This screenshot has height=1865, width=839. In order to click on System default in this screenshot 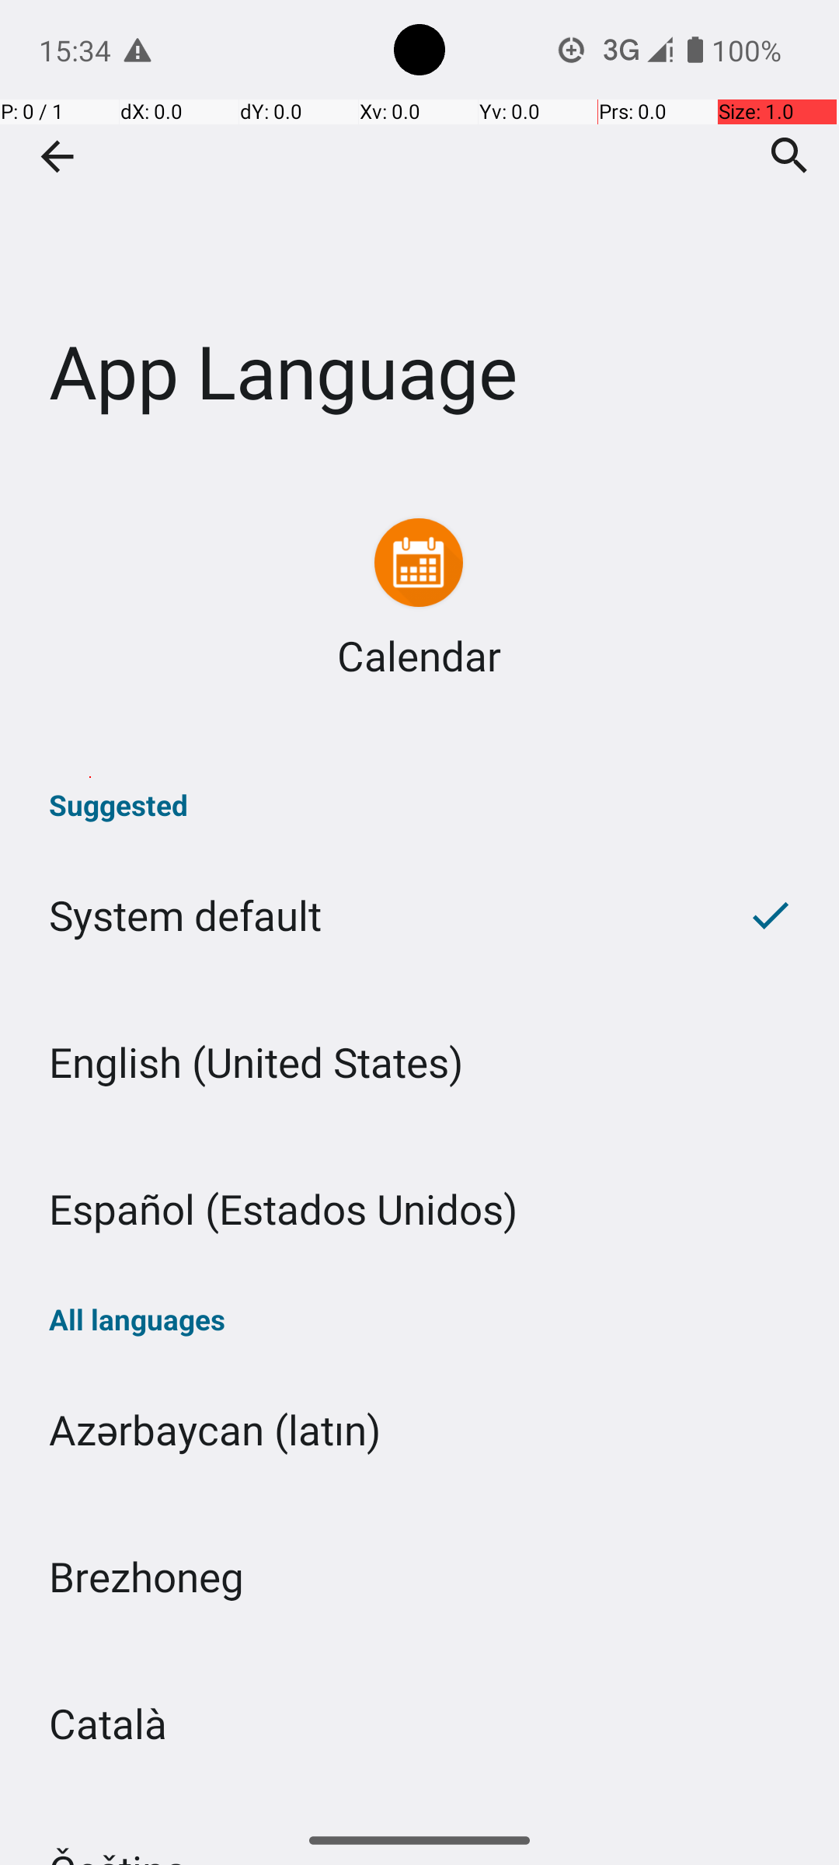, I will do `click(351, 915)`.